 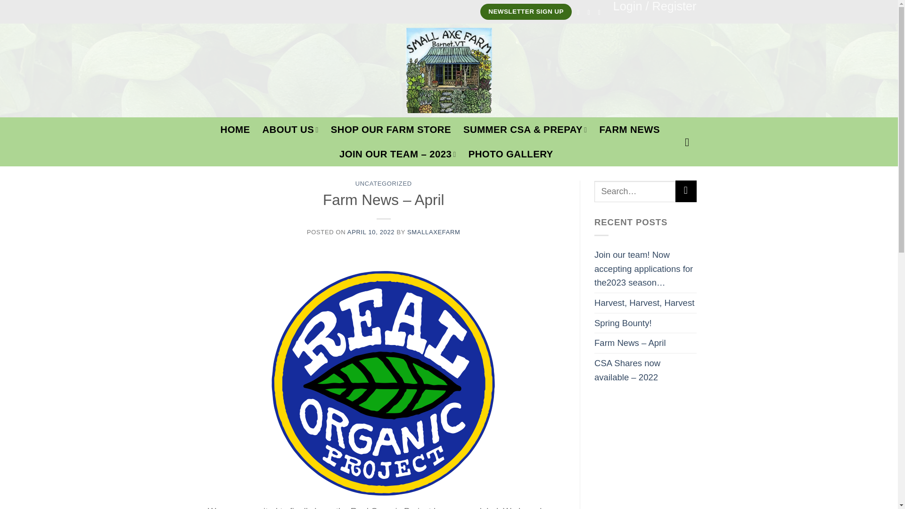 What do you see at coordinates (236, 130) in the screenshot?
I see `HOME` at bounding box center [236, 130].